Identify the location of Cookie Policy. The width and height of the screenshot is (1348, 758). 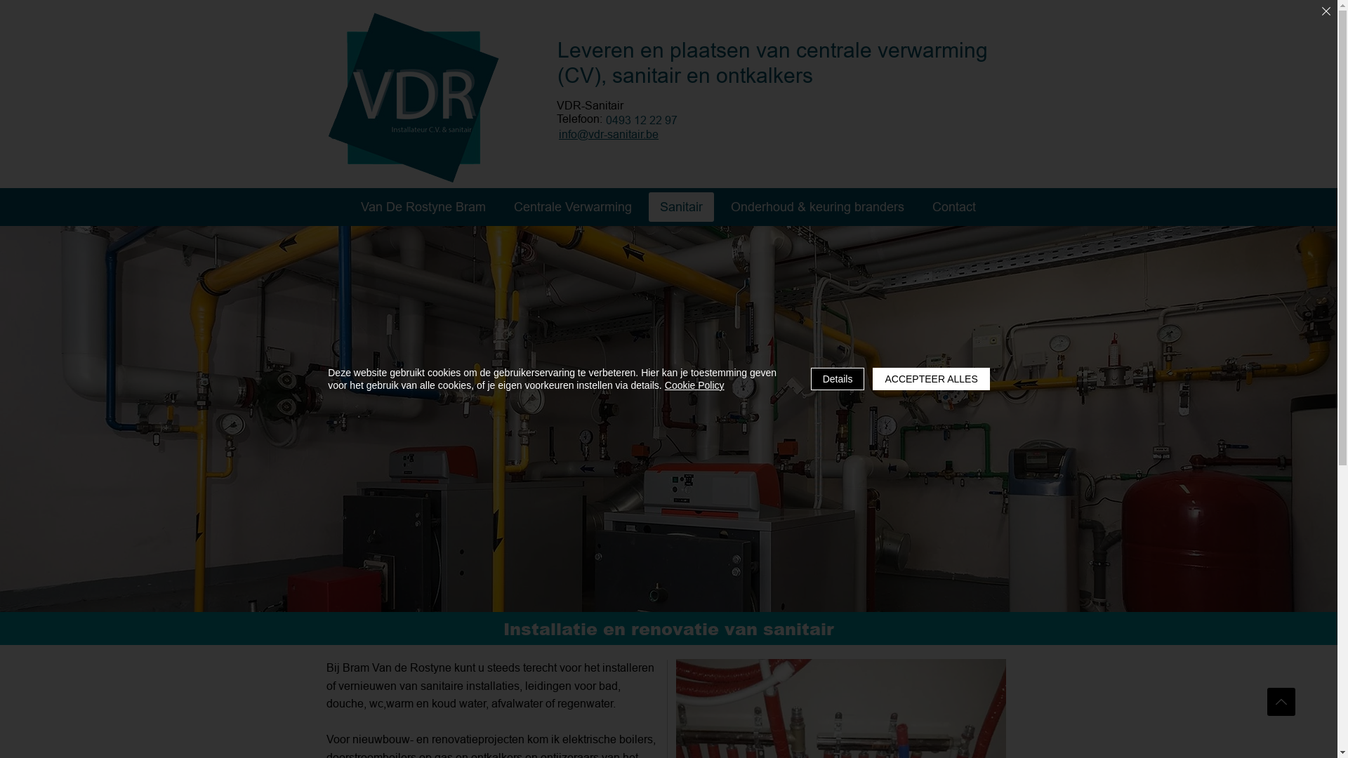
(695, 385).